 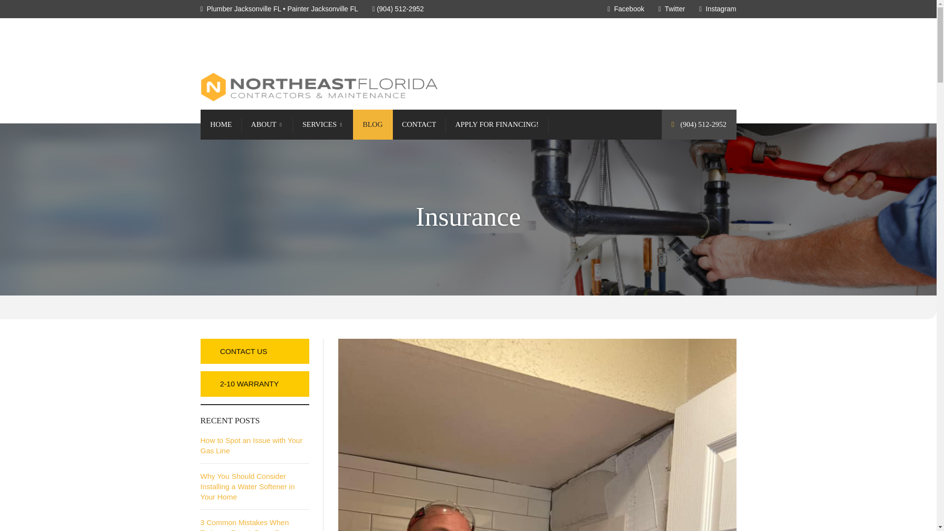 What do you see at coordinates (323, 124) in the screenshot?
I see `SERVICES` at bounding box center [323, 124].